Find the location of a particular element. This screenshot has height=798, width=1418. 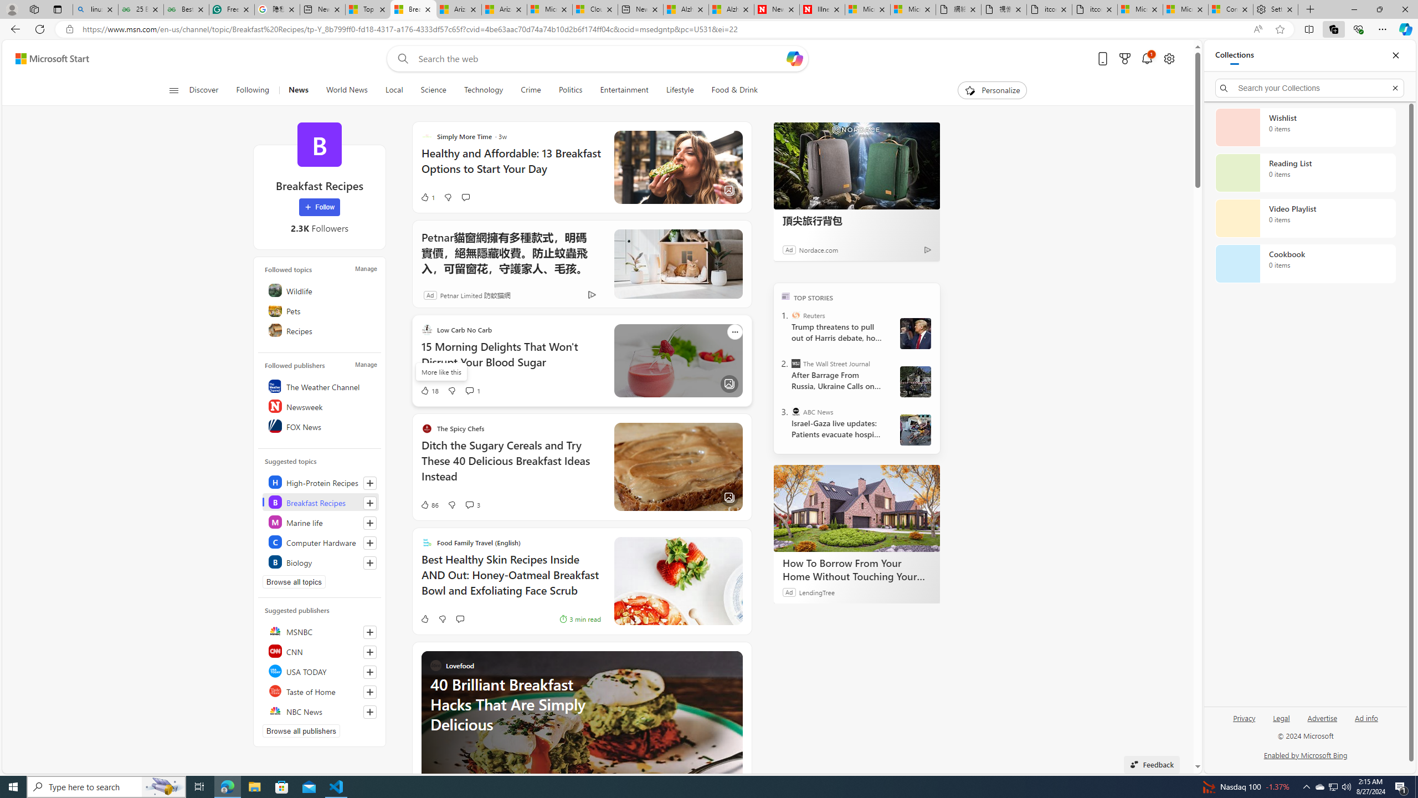

Nordace.com is located at coordinates (818, 249).